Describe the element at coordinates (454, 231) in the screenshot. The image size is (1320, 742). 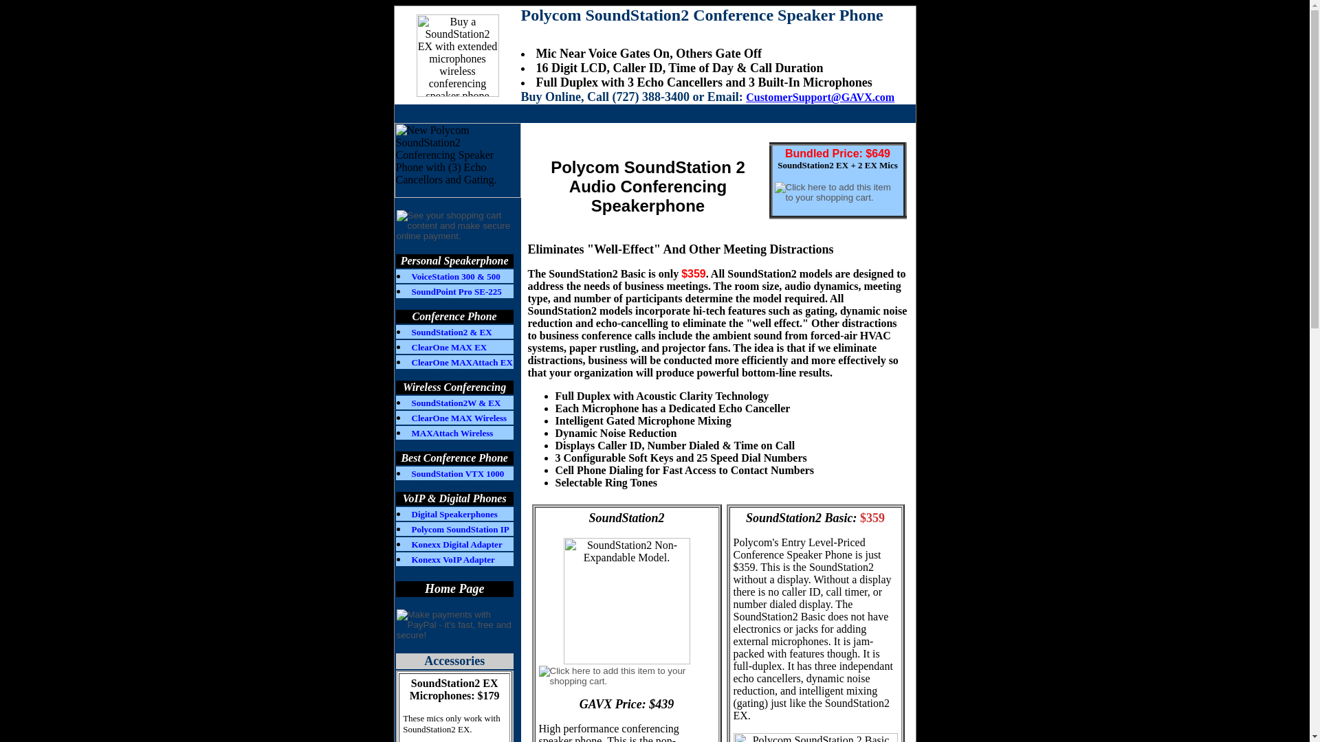
I see `ClearOne and Polycom Wireless Conference Speaker Phones.` at that location.